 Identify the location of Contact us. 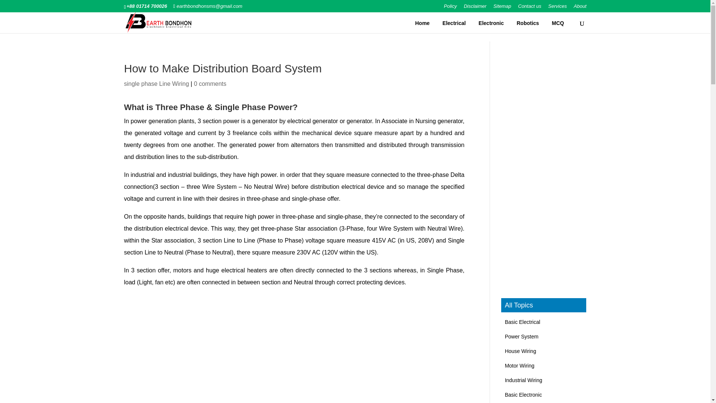
(530, 8).